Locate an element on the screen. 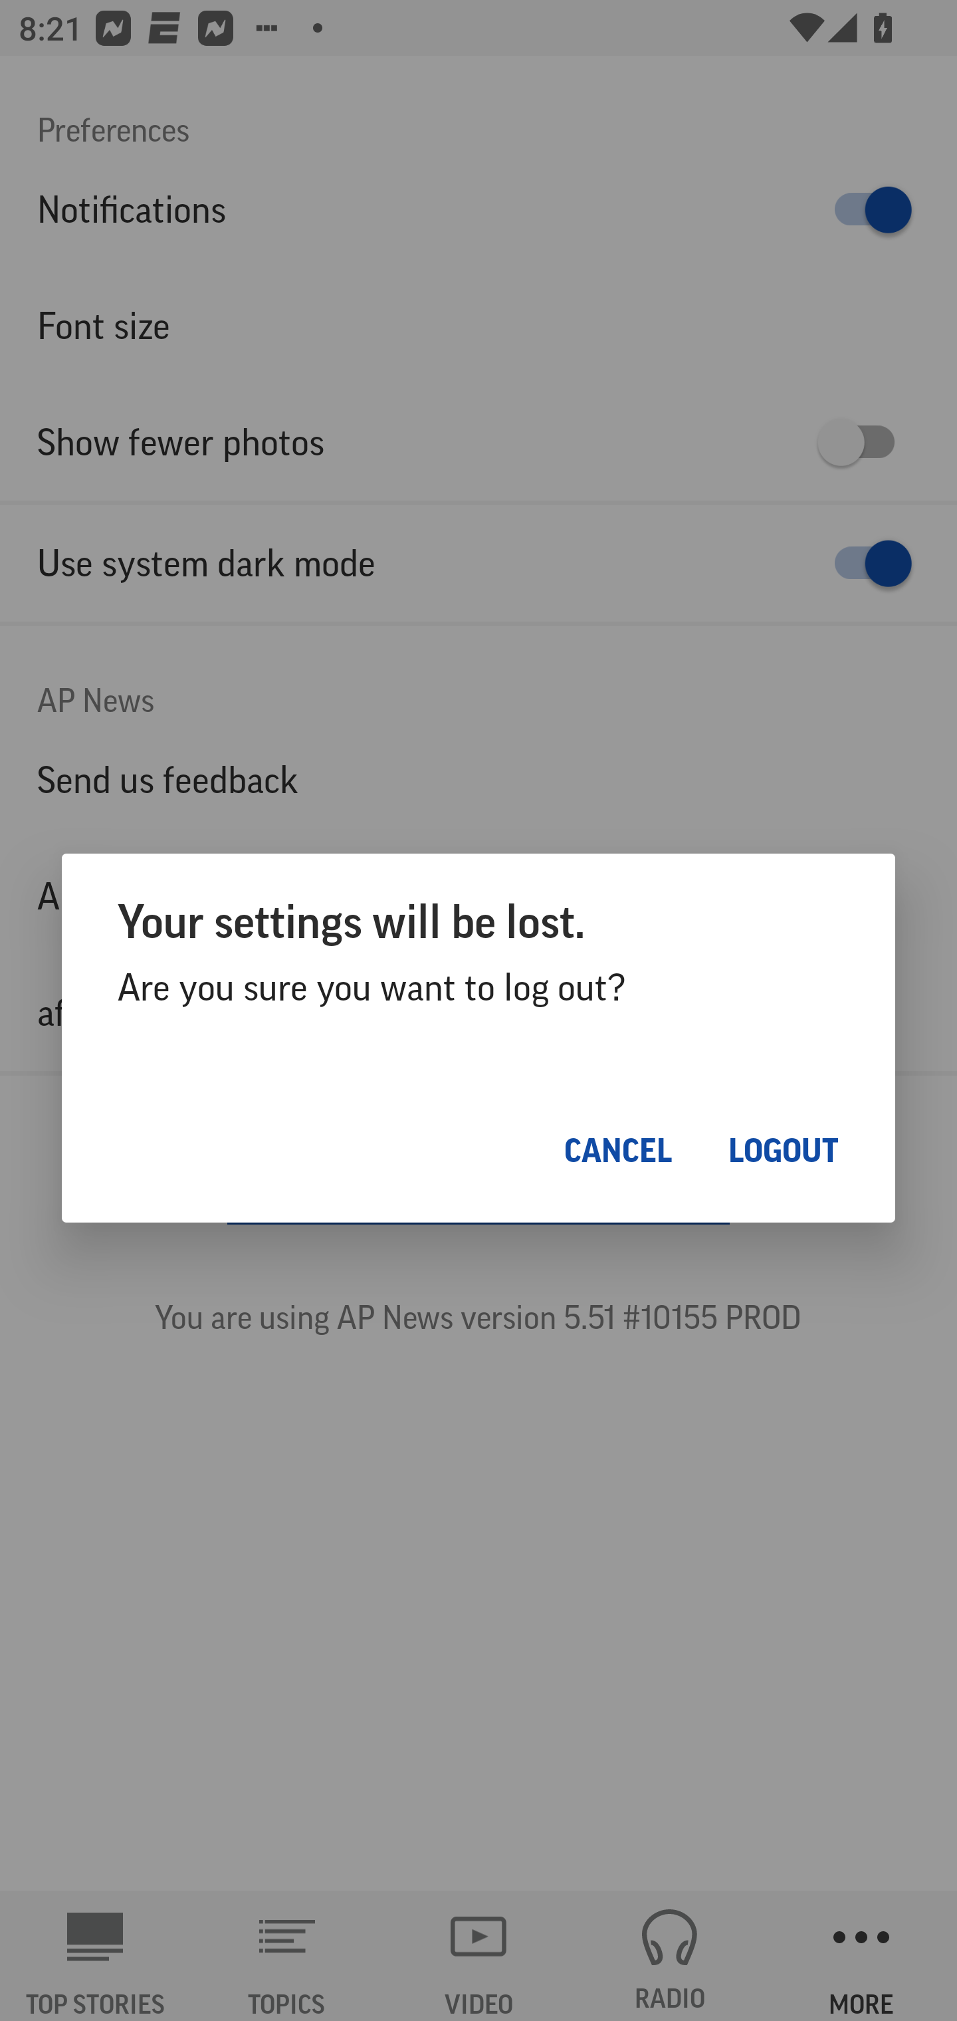 The height and width of the screenshot is (2021, 957). CANCEL is located at coordinates (618, 1150).